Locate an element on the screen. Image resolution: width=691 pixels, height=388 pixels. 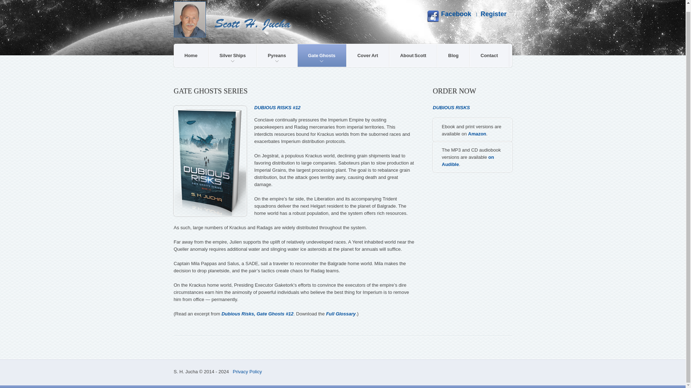
Silver Ships is located at coordinates (232, 55).